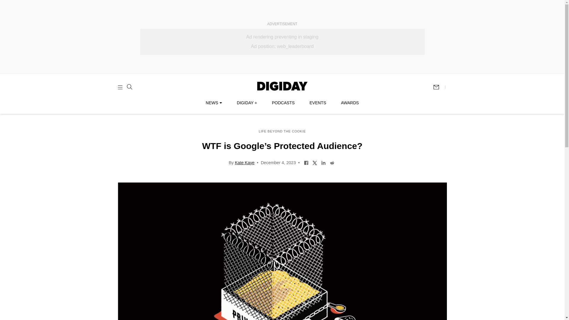 This screenshot has width=569, height=320. I want to click on Share on Reddit, so click(332, 162).